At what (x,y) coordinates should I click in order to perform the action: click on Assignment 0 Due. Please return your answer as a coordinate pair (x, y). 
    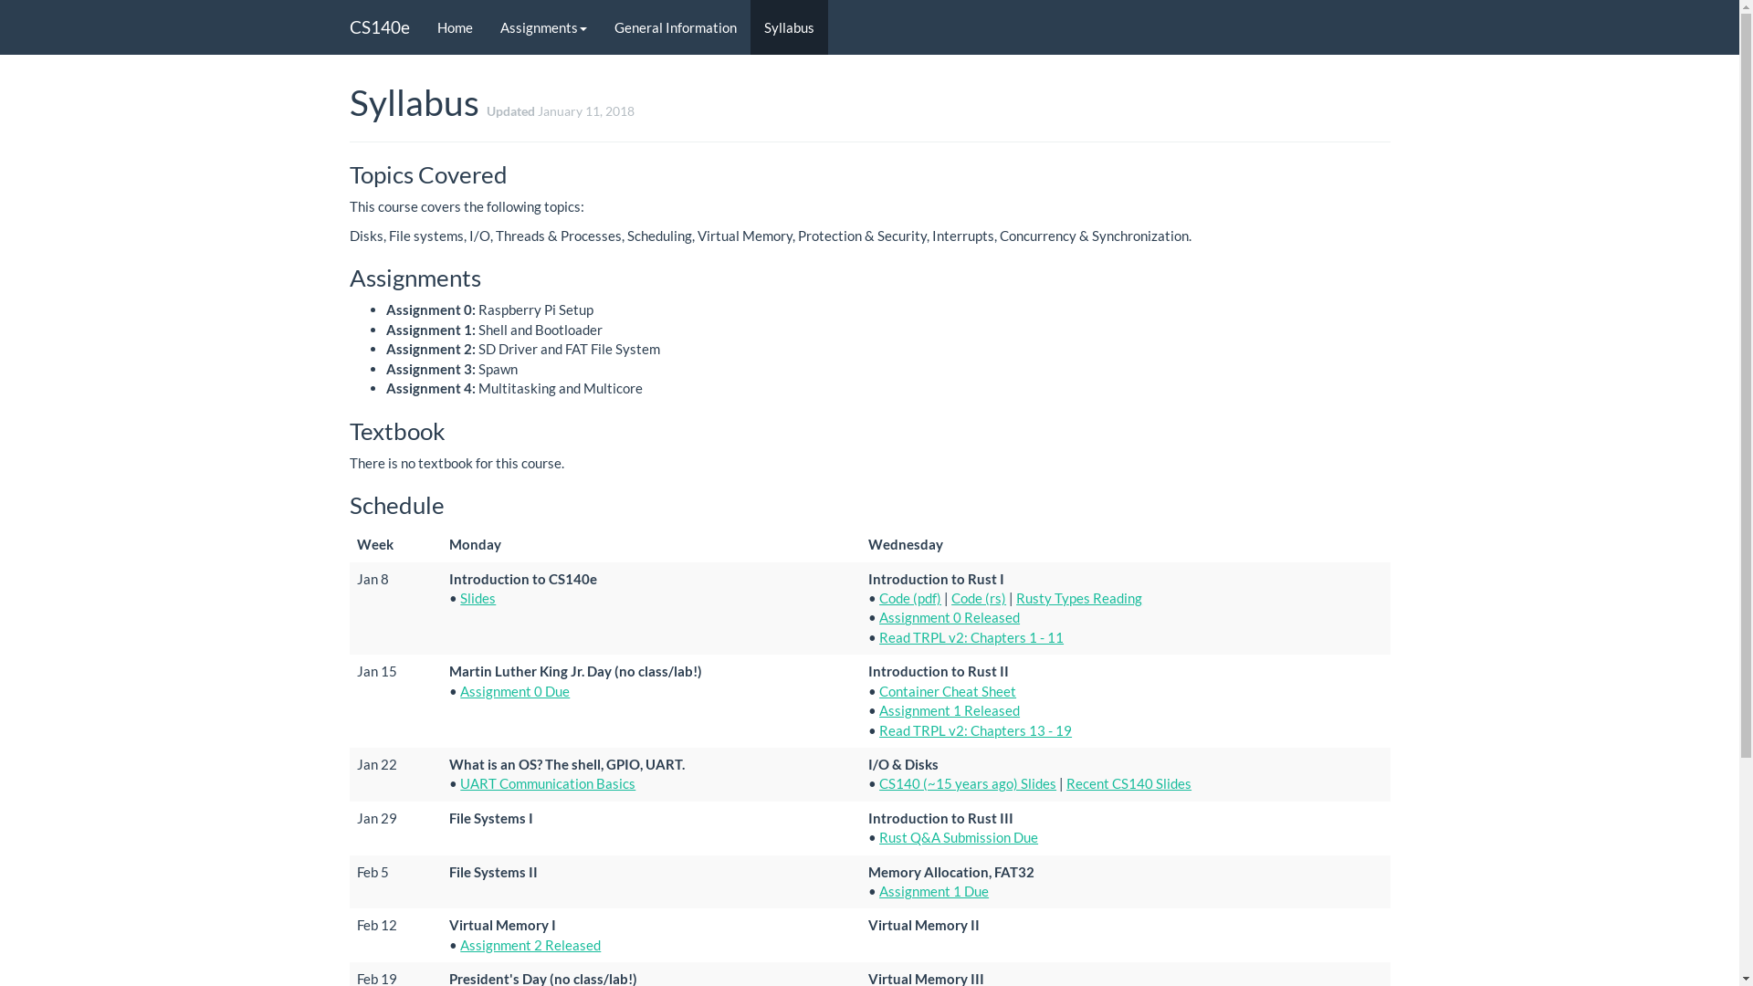
    Looking at the image, I should click on (515, 690).